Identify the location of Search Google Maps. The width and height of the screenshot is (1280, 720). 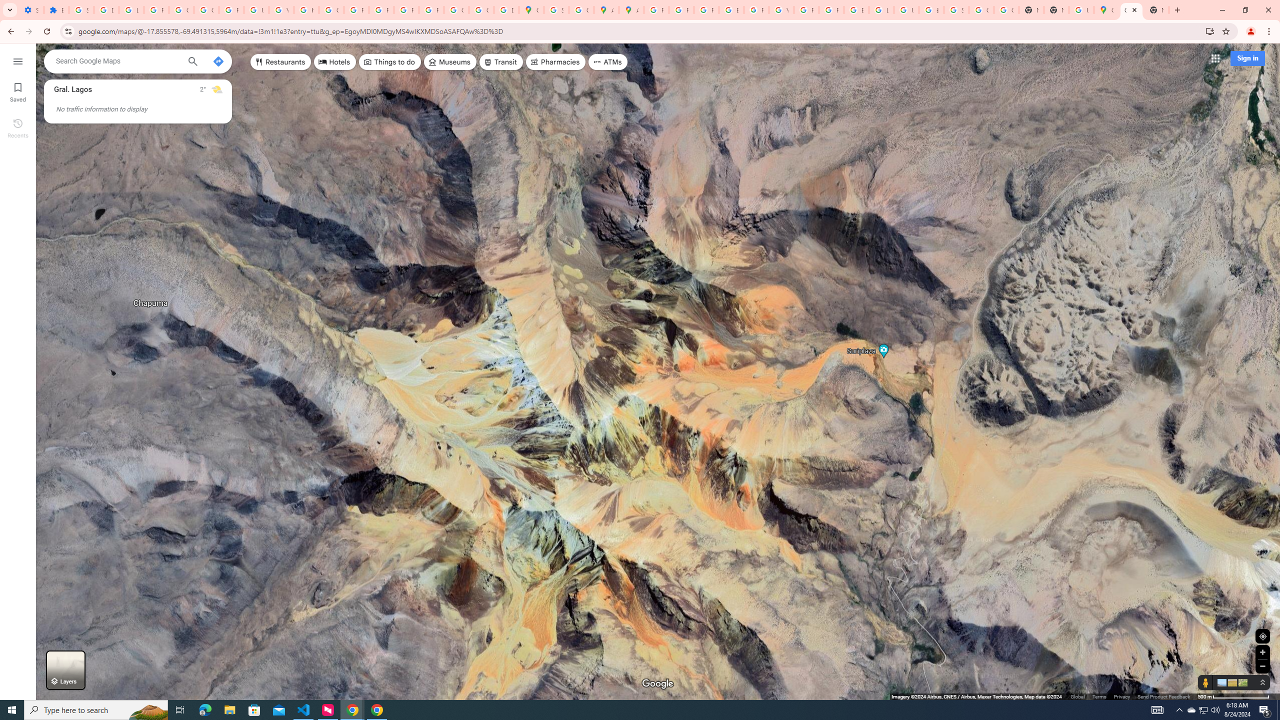
(117, 60).